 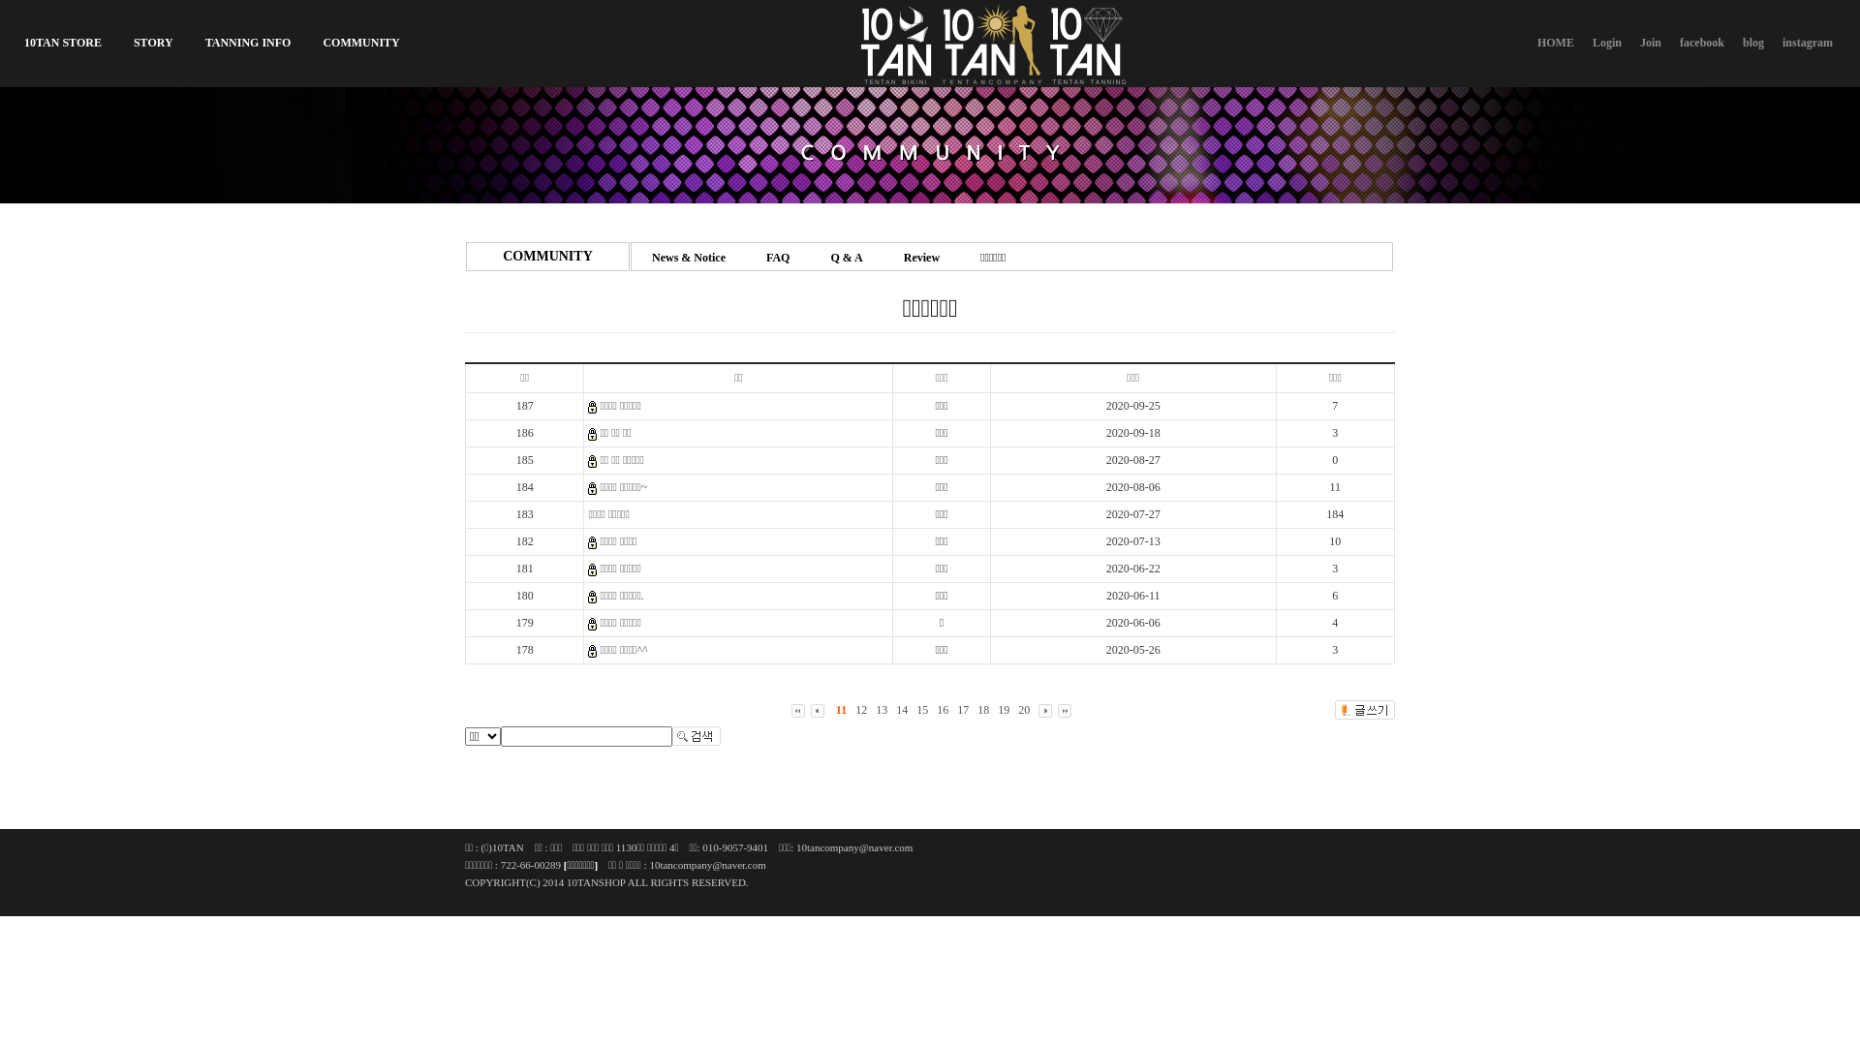 I want to click on input, so click(x=587, y=736).